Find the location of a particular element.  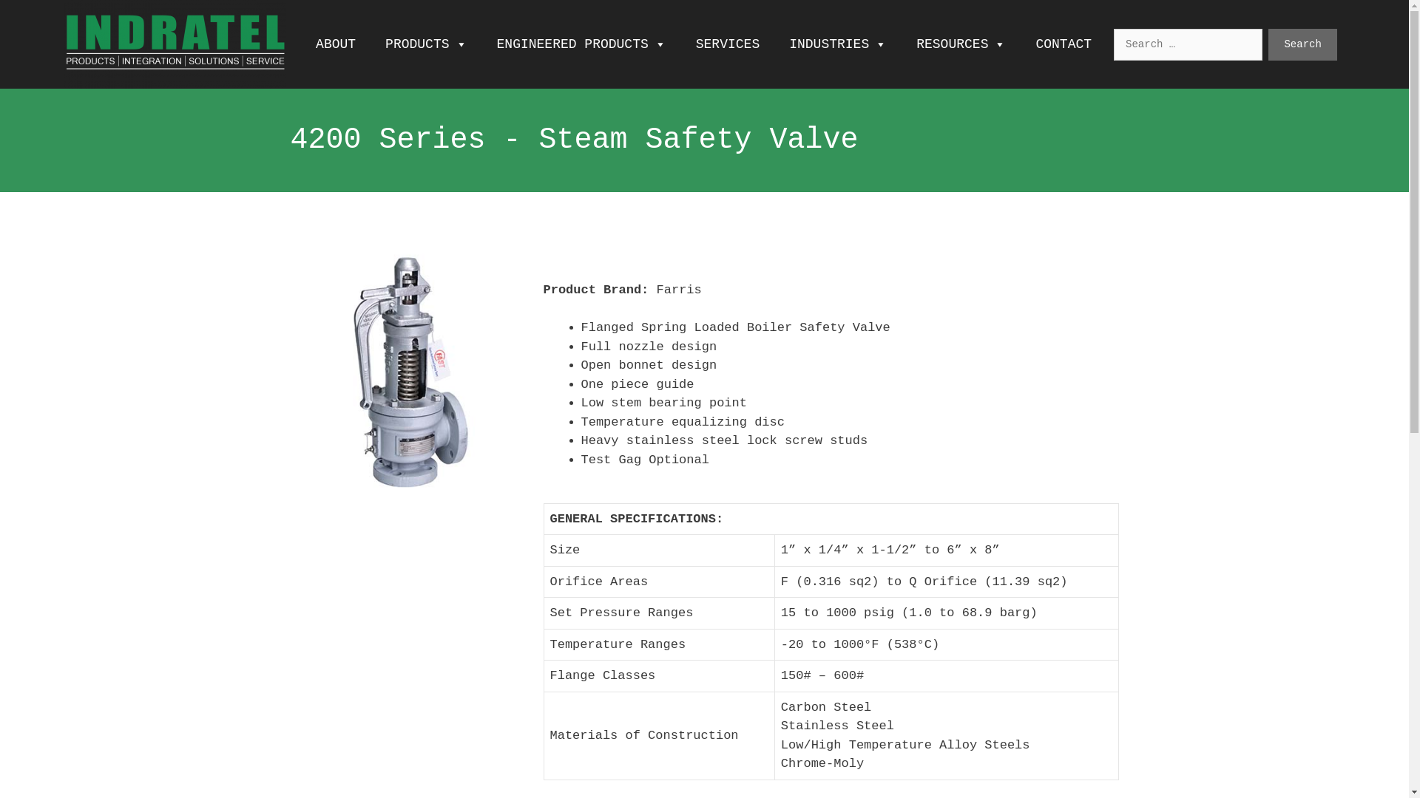

PRODUCTS is located at coordinates (426, 44).